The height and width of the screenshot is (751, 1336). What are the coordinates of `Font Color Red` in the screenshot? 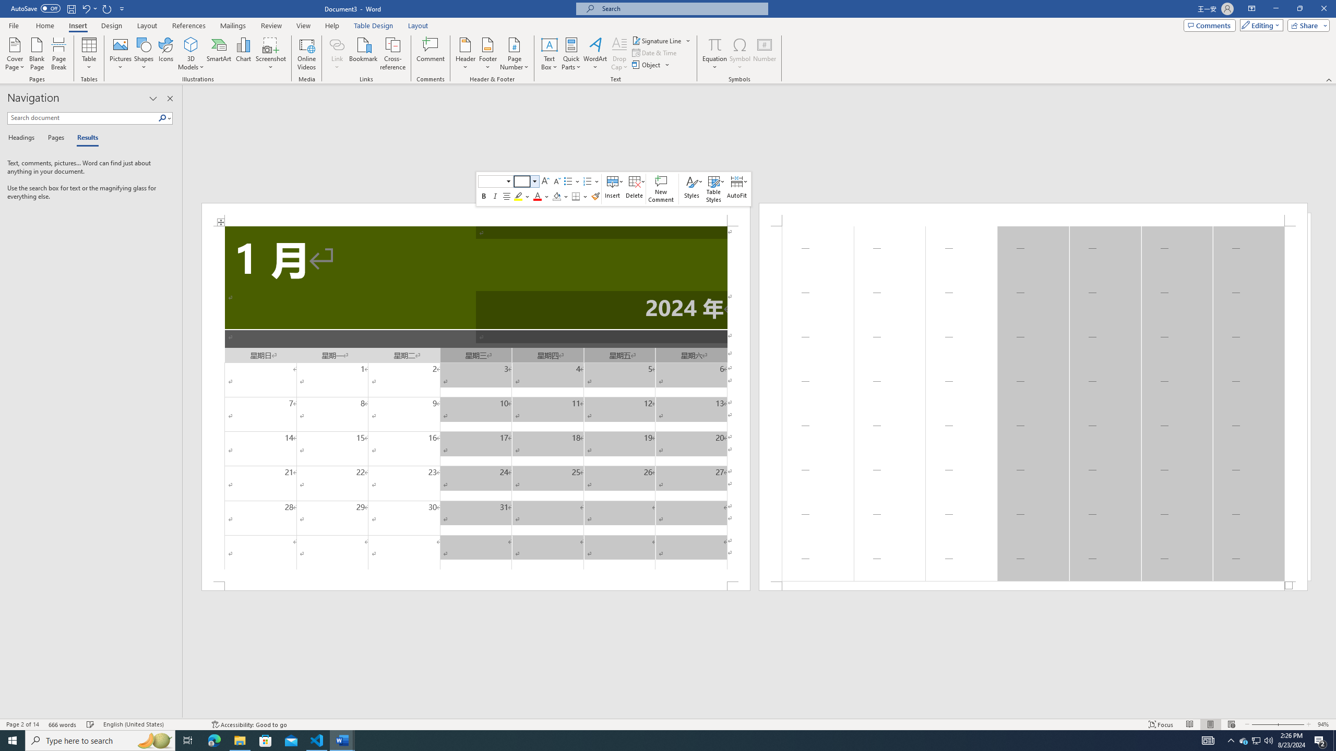 It's located at (538, 196).